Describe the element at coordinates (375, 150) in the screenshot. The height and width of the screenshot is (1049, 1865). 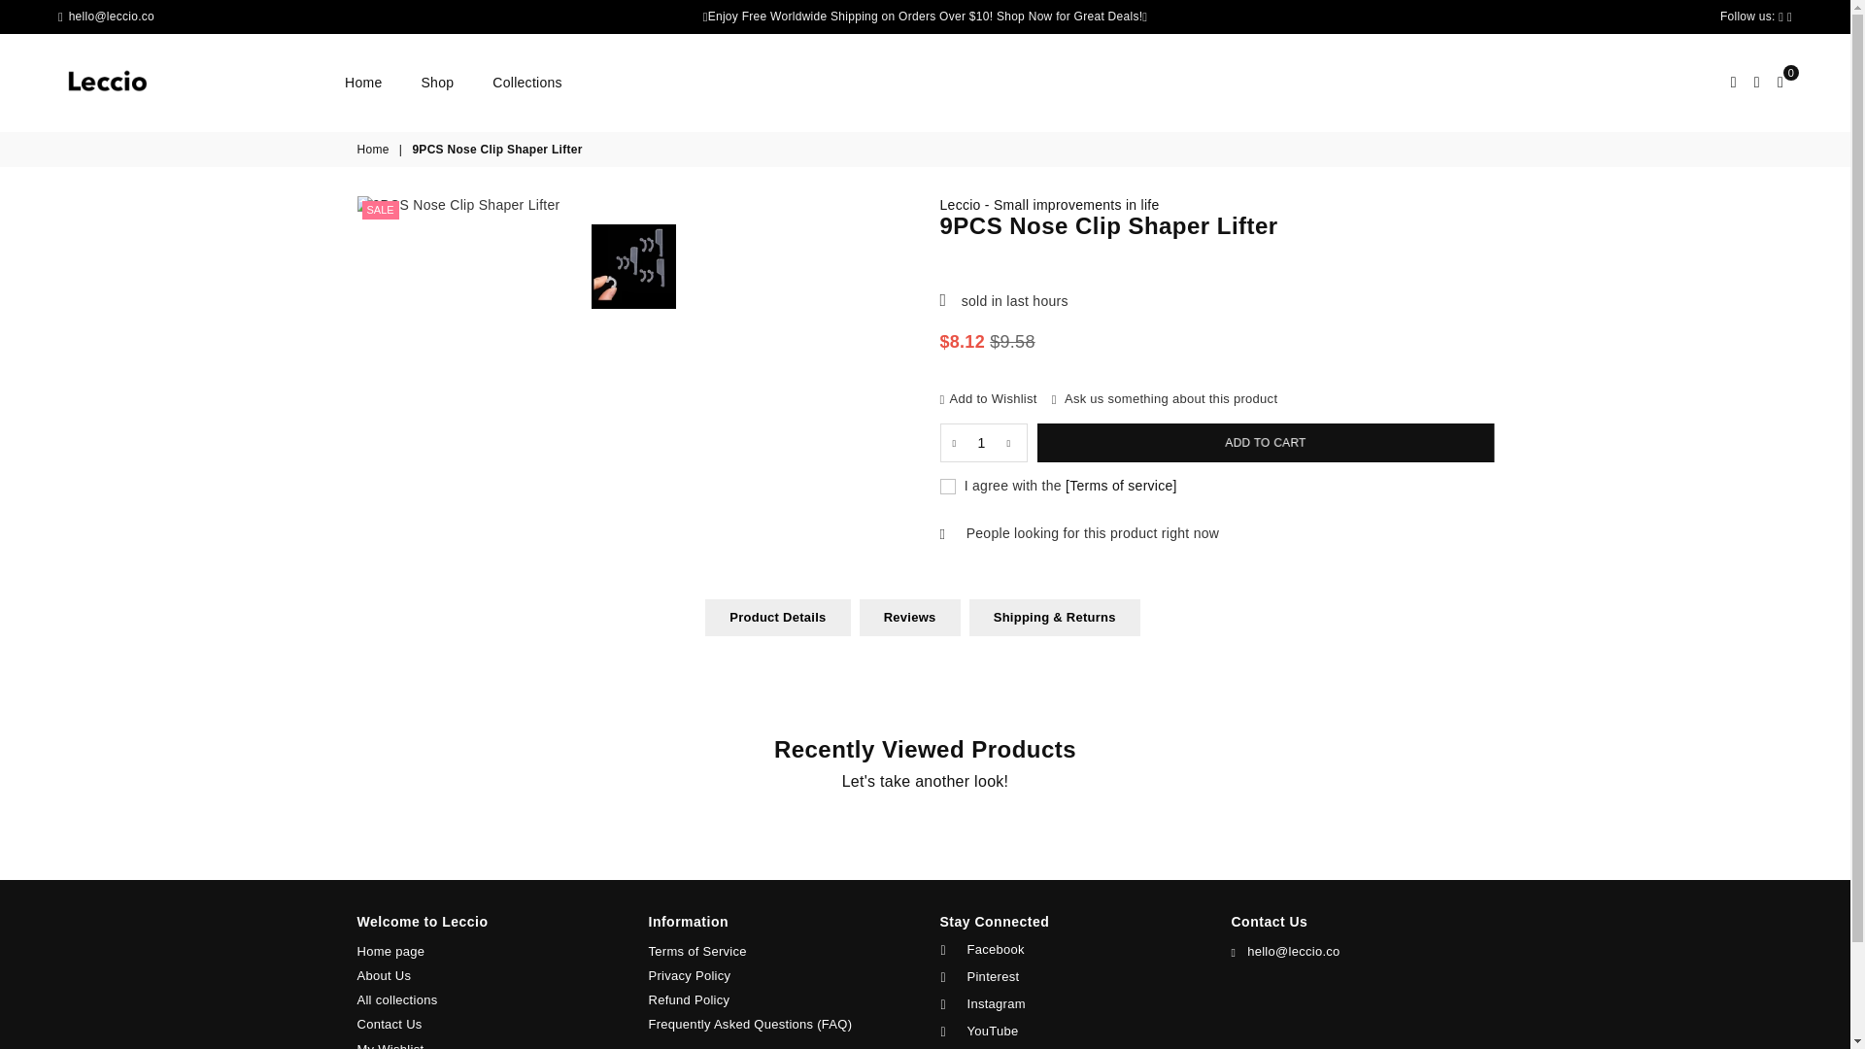
I see `Back to the home page` at that location.